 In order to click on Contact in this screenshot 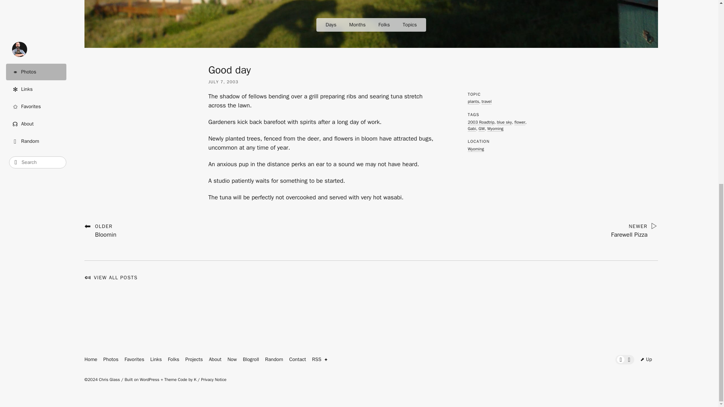, I will do `click(100, 230)`.